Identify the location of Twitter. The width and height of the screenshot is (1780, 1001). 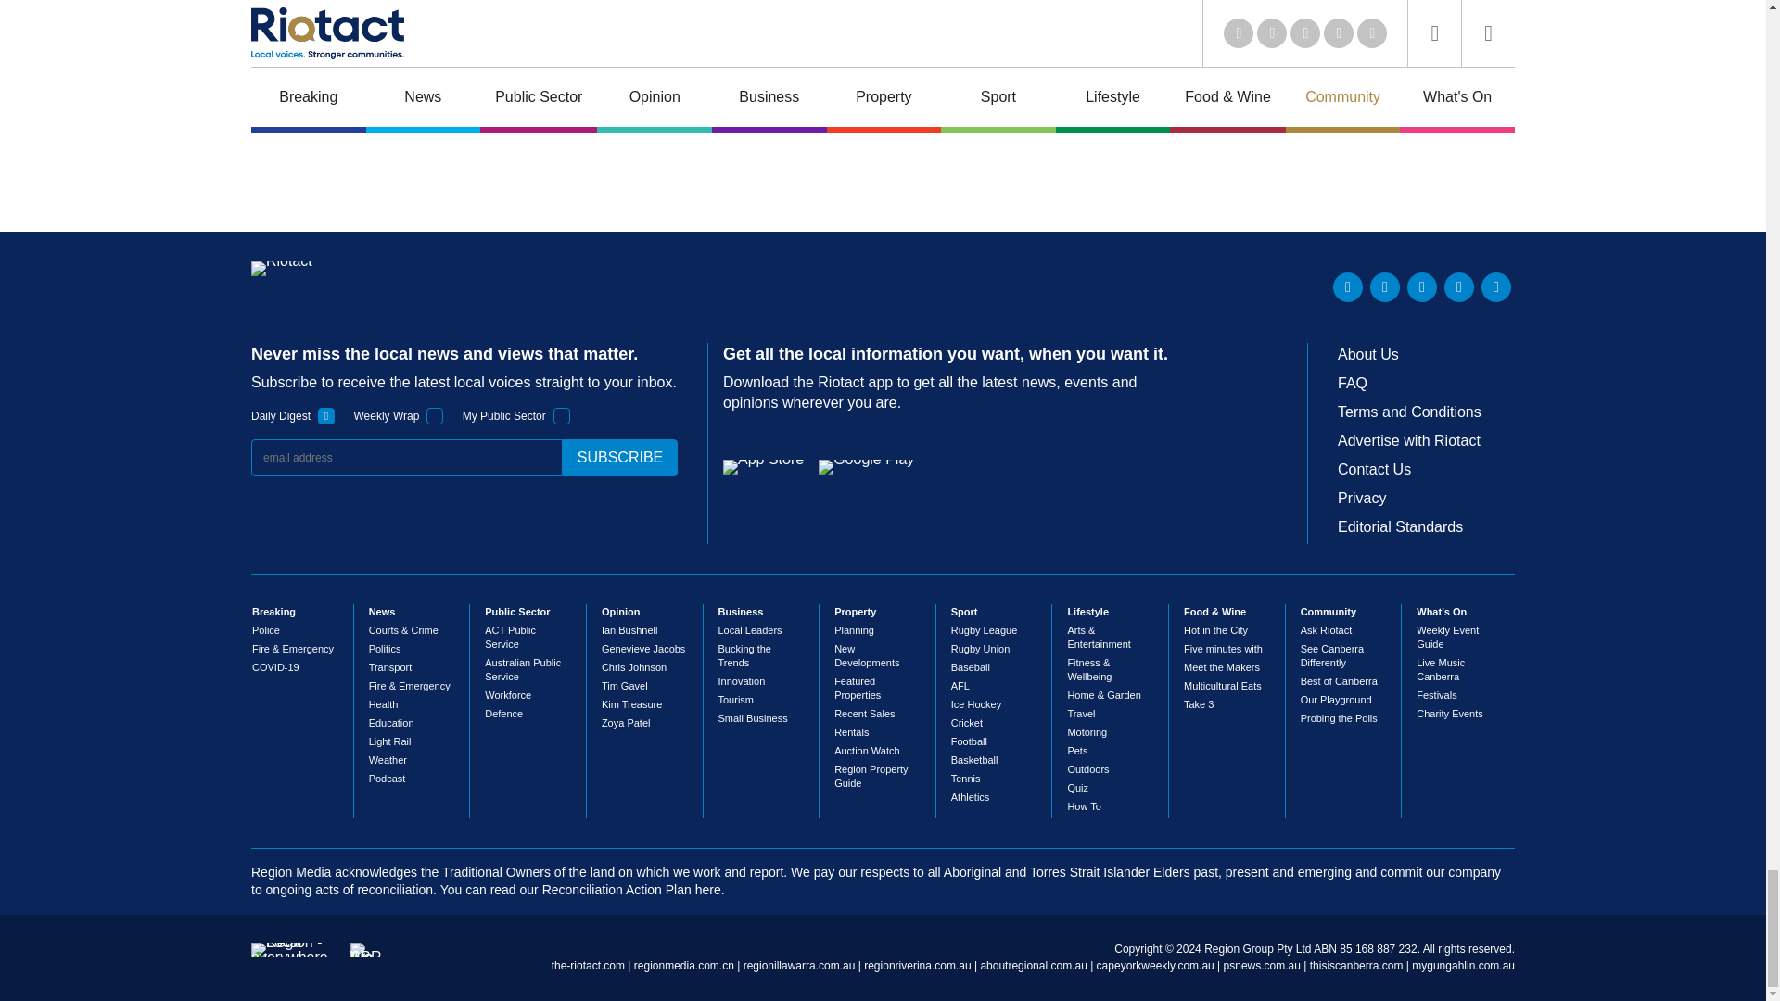
(1385, 287).